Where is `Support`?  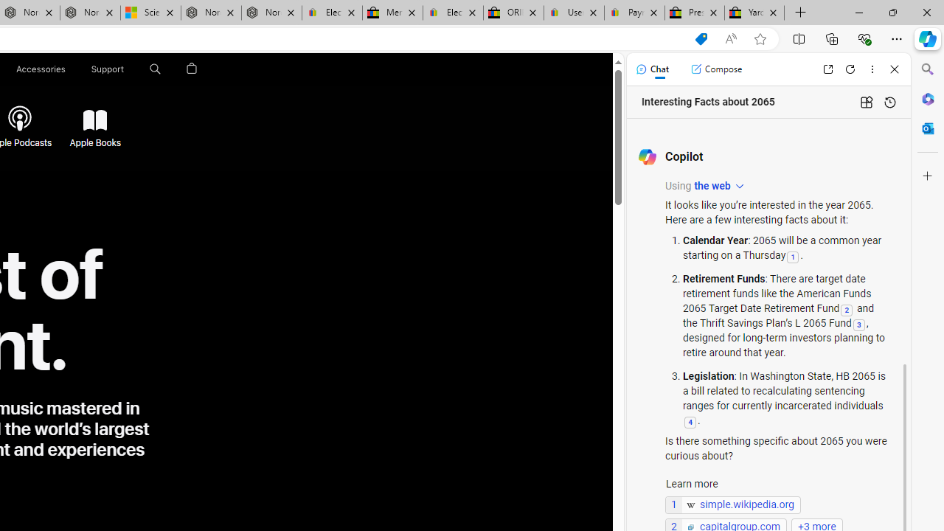 Support is located at coordinates (108, 69).